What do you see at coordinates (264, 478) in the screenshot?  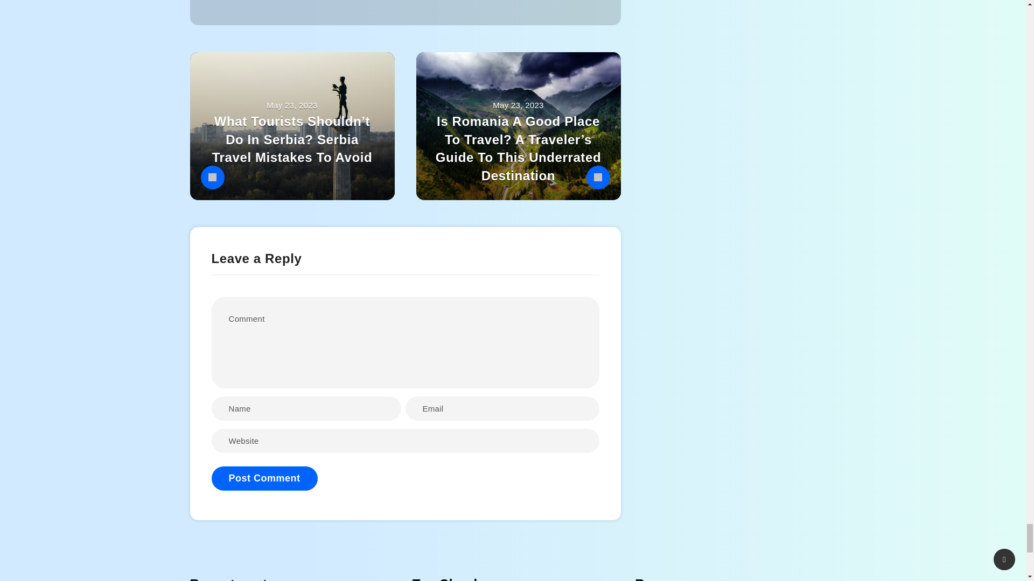 I see `Post Comment` at bounding box center [264, 478].